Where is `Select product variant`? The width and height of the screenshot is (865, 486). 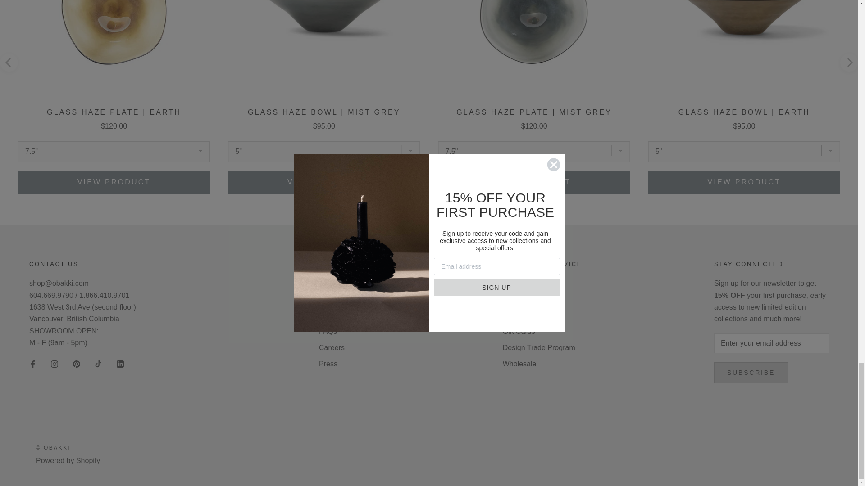 Select product variant is located at coordinates (323, 151).